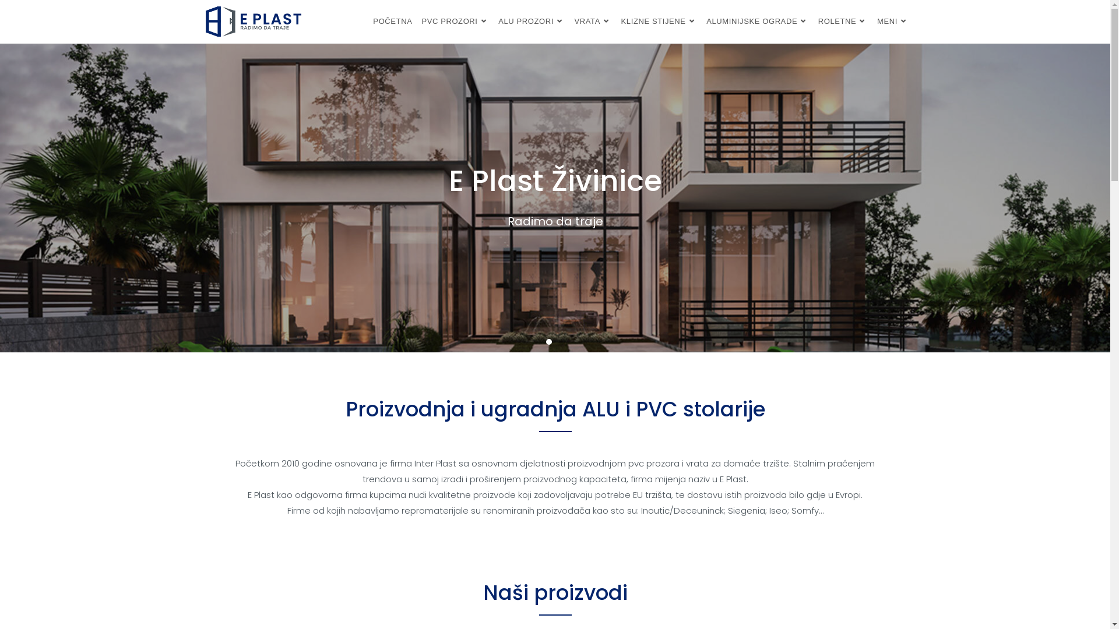 Image resolution: width=1119 pixels, height=629 pixels. What do you see at coordinates (758, 22) in the screenshot?
I see `ALUMINIJSKE OGRADE` at bounding box center [758, 22].